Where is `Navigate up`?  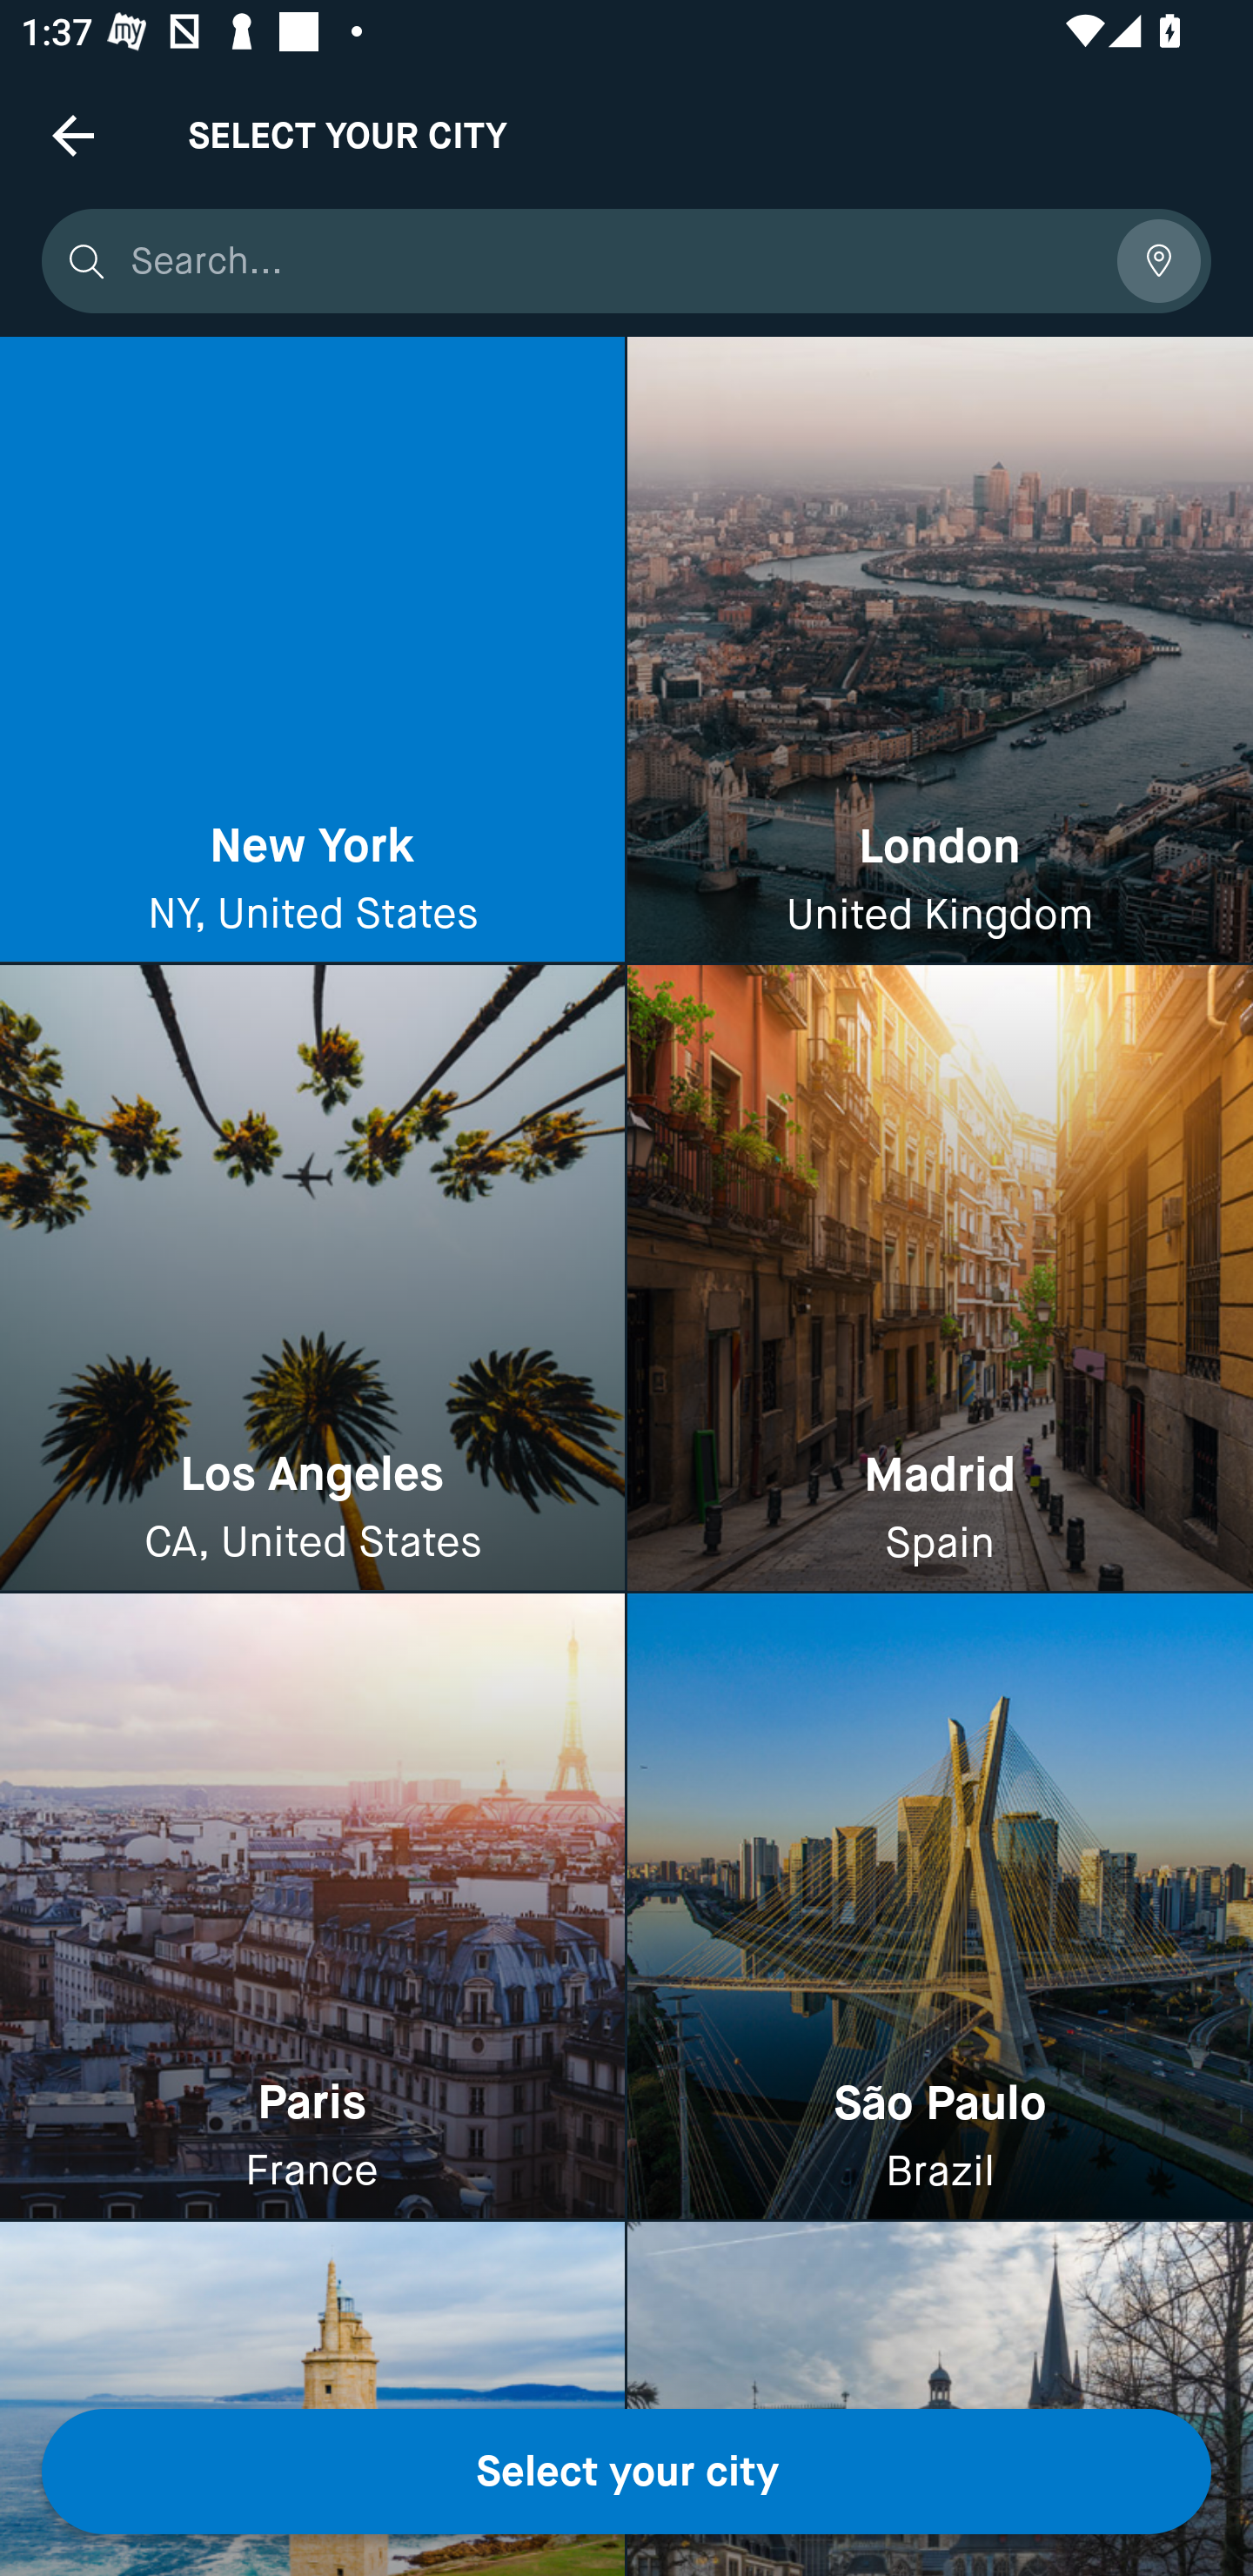
Navigate up is located at coordinates (73, 135).